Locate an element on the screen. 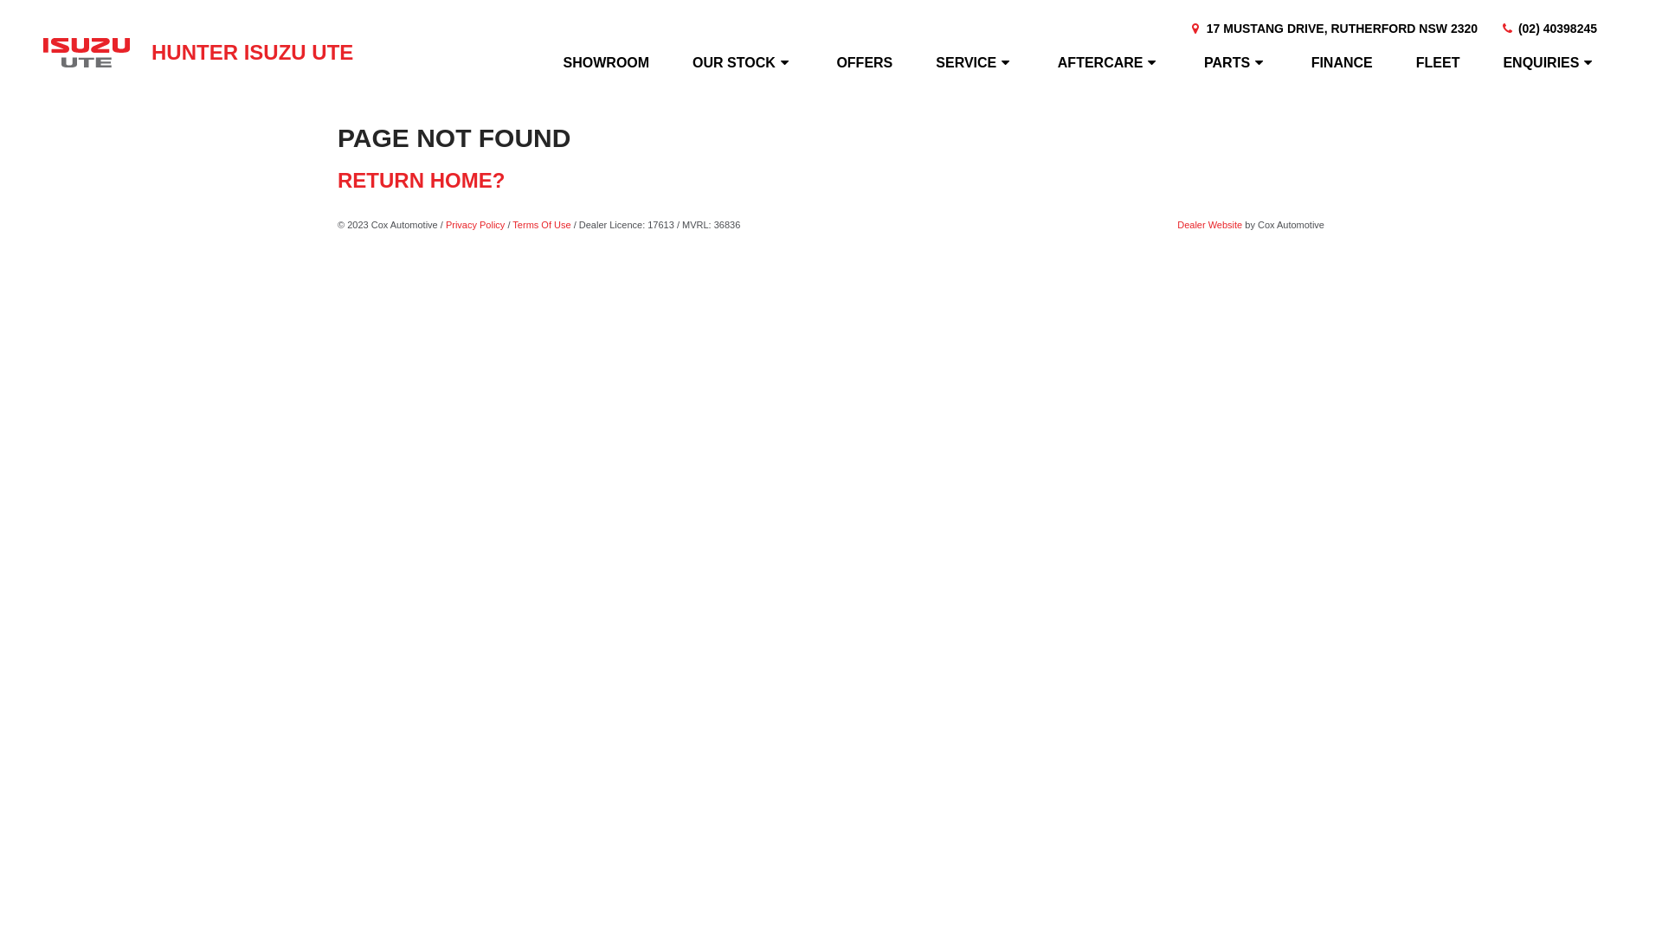 The image size is (1662, 934). OFFERS is located at coordinates (864, 63).